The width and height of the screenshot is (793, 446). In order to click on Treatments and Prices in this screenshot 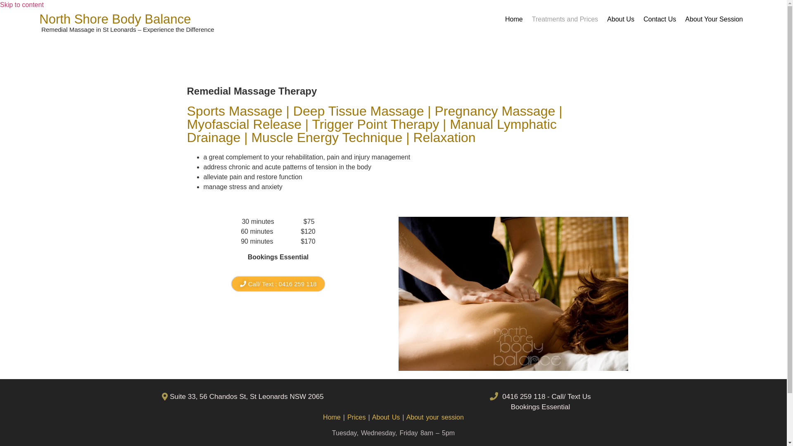, I will do `click(565, 19)`.